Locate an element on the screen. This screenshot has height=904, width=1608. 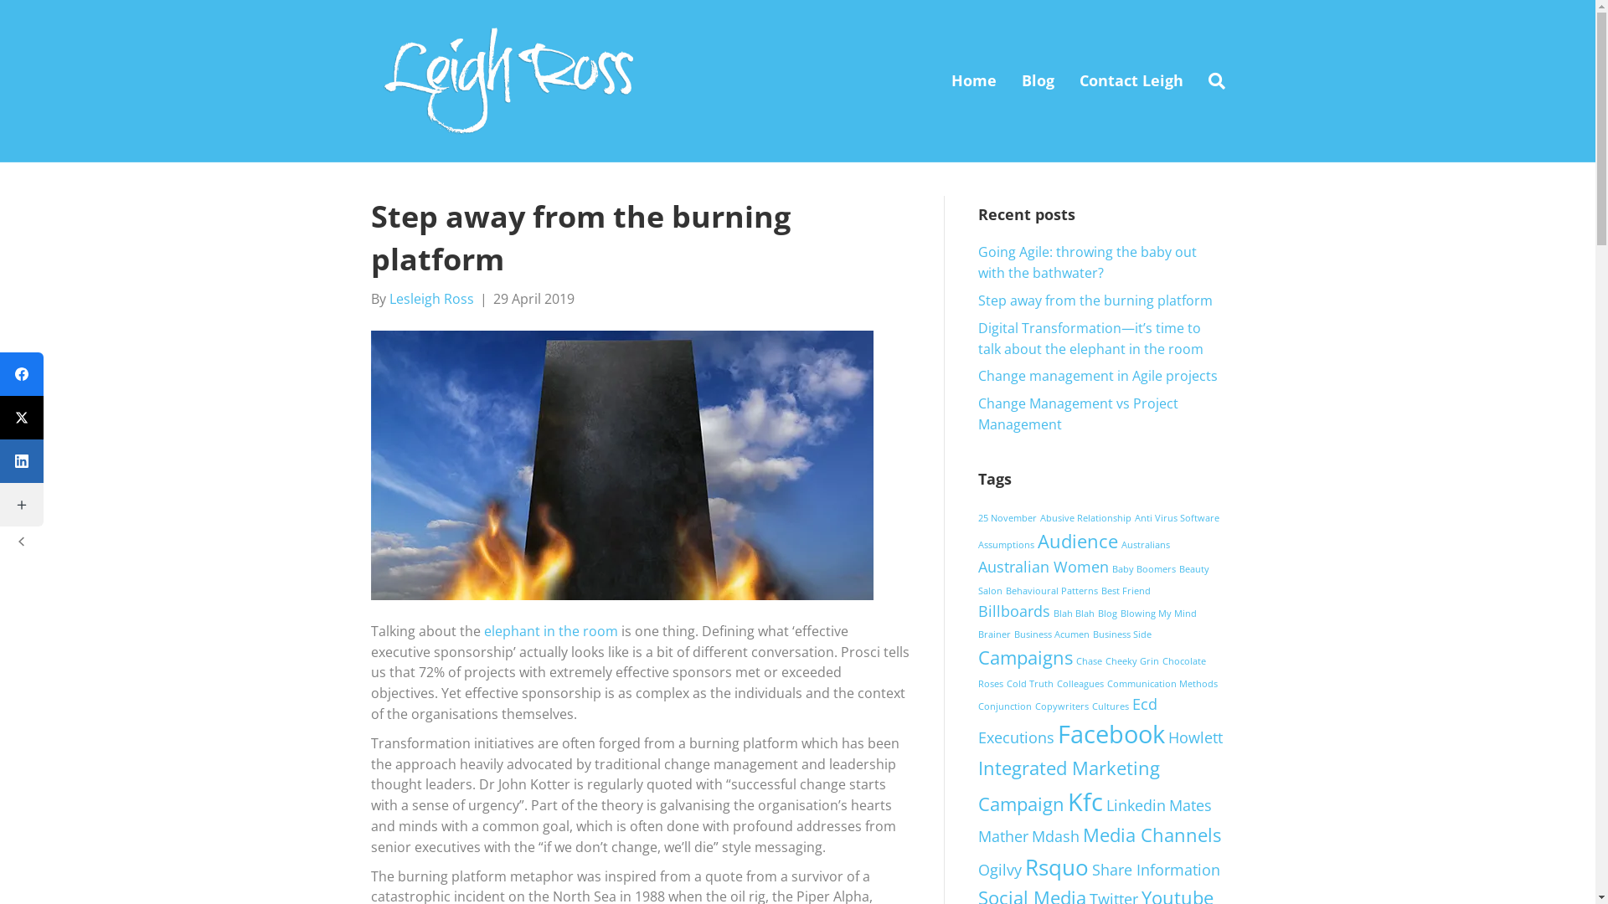
Change Management vs Project Management is located at coordinates (1079, 413).